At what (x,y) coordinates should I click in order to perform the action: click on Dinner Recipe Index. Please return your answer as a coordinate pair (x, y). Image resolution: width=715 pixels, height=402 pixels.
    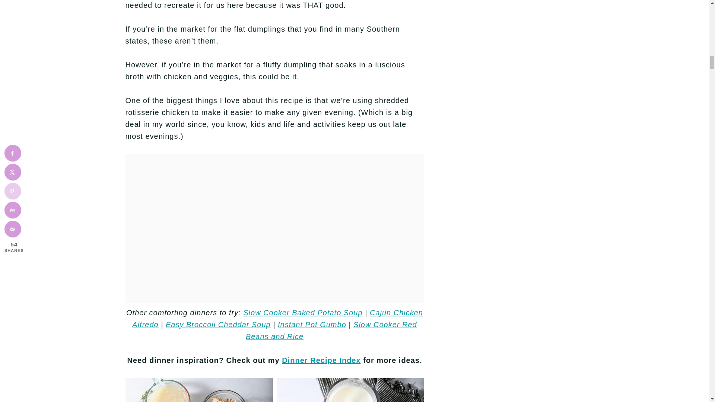
    Looking at the image, I should click on (321, 360).